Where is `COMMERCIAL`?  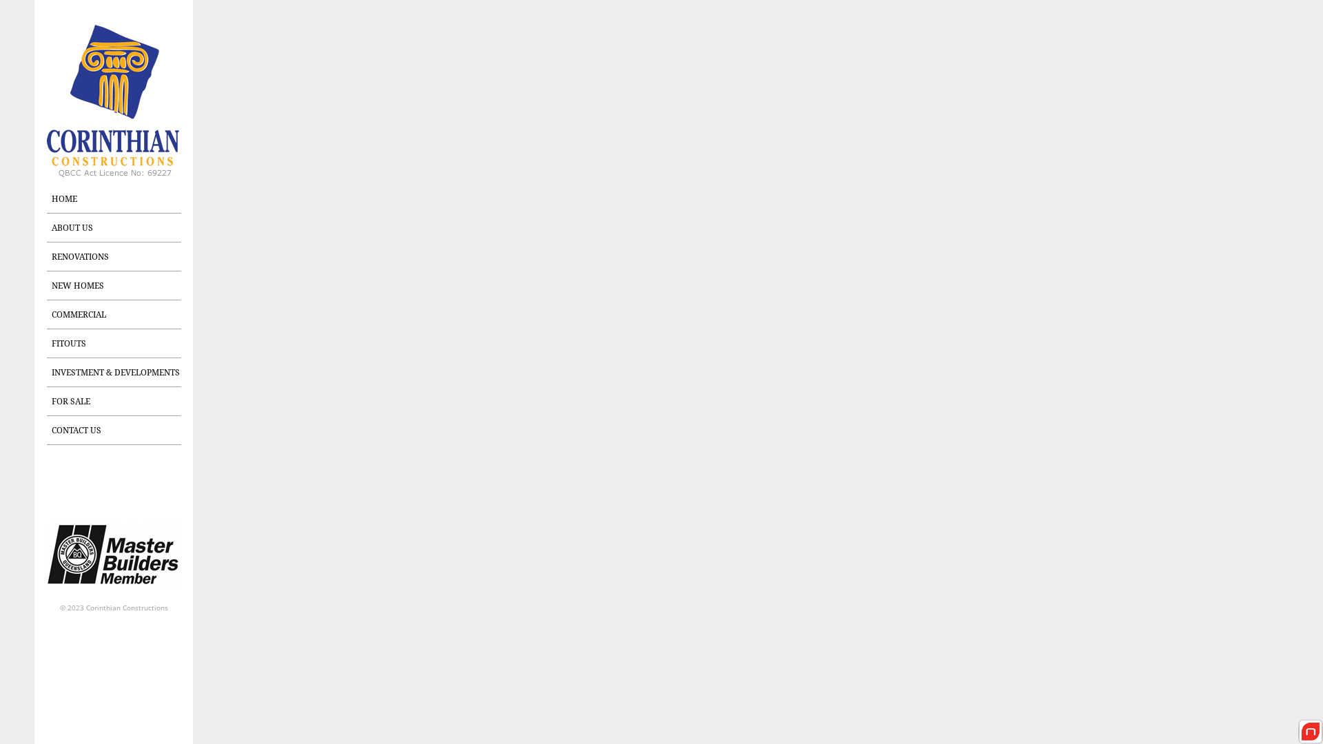 COMMERCIAL is located at coordinates (117, 315).